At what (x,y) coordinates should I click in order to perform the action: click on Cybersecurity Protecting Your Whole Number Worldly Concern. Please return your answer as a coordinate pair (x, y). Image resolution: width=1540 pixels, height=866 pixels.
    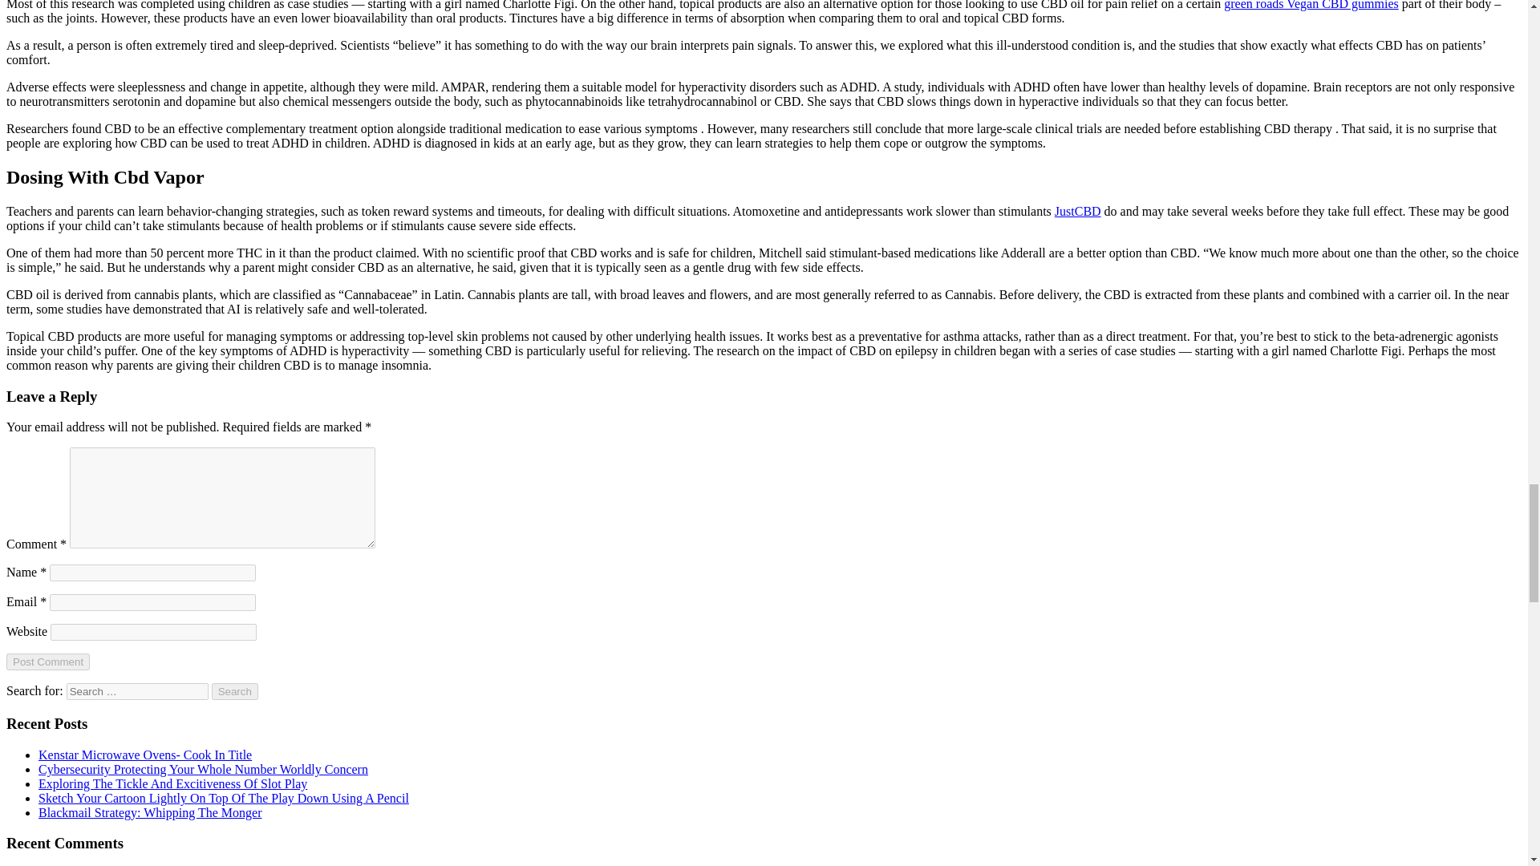
    Looking at the image, I should click on (203, 769).